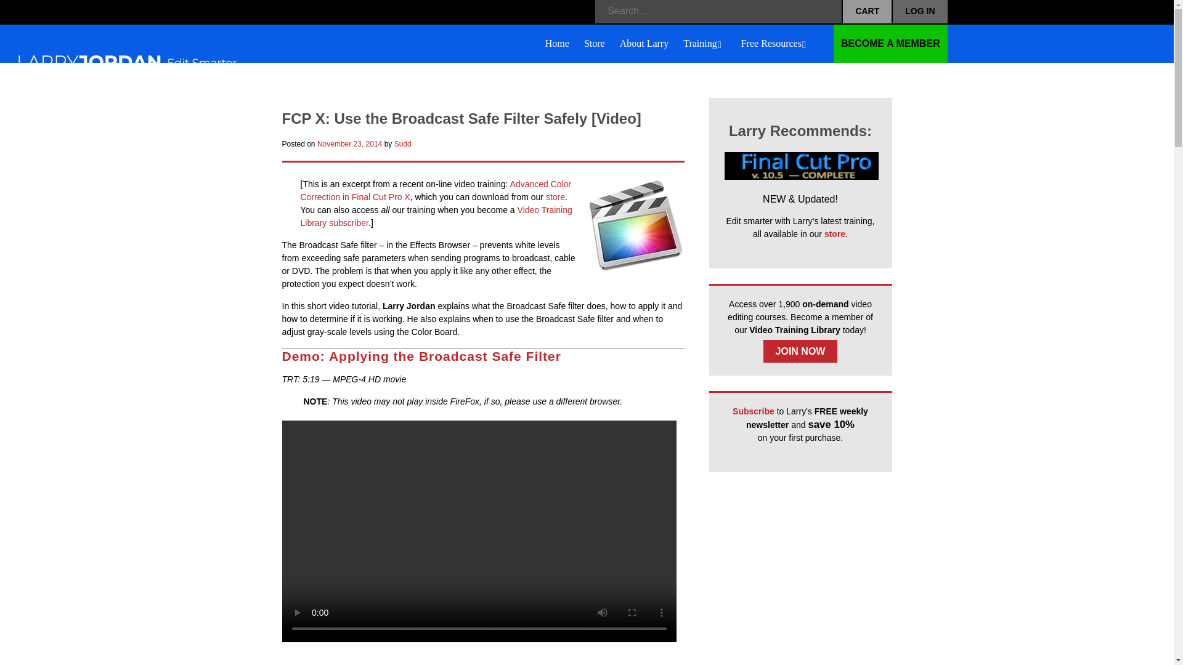  I want to click on Free Resources, so click(436, 190).